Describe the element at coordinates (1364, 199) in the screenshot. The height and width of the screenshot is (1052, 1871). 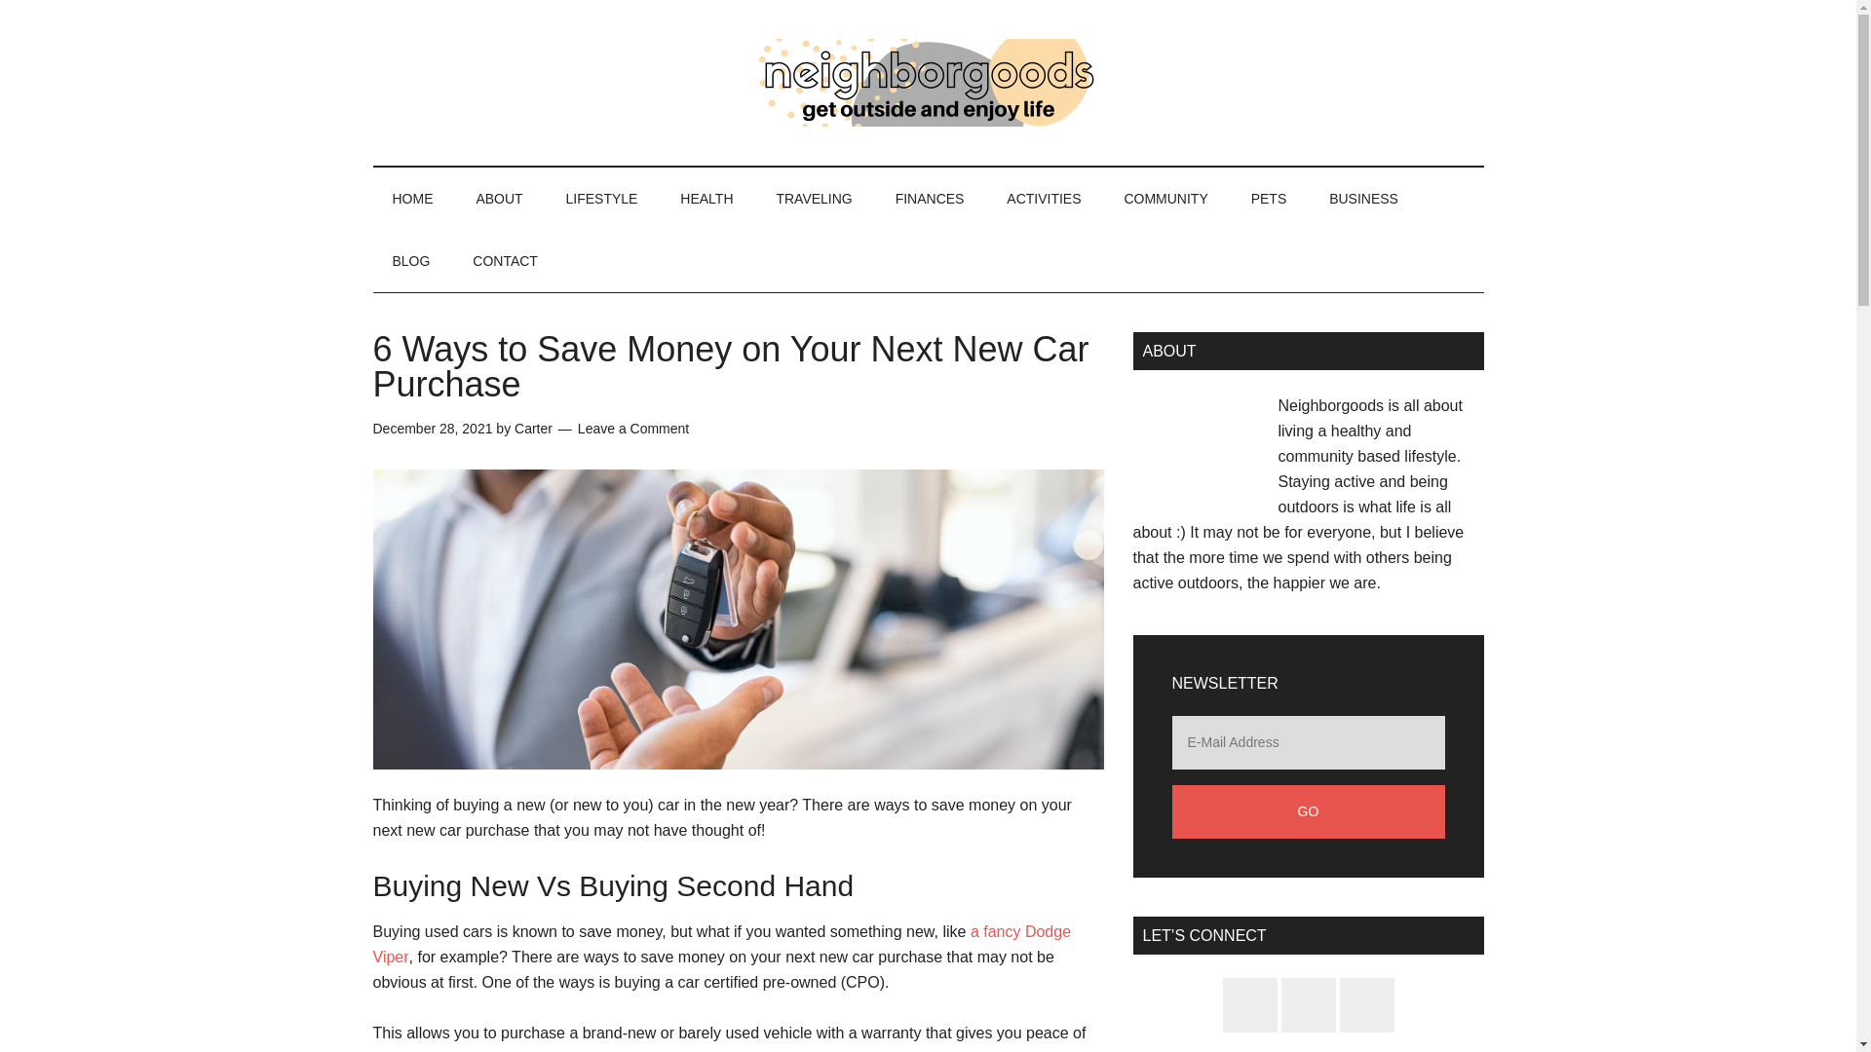
I see `BUSINESS` at that location.